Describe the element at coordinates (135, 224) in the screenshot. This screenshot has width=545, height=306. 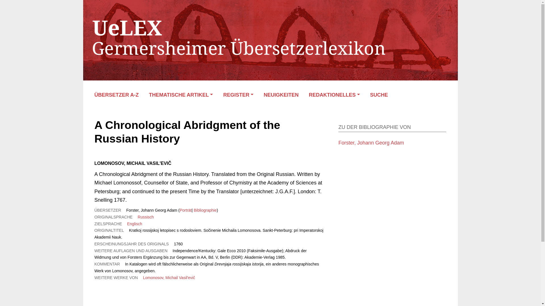
I see `Englisch` at that location.